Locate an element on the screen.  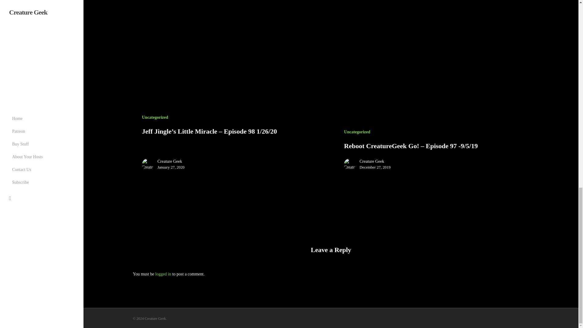
Creature Geek is located at coordinates (375, 162).